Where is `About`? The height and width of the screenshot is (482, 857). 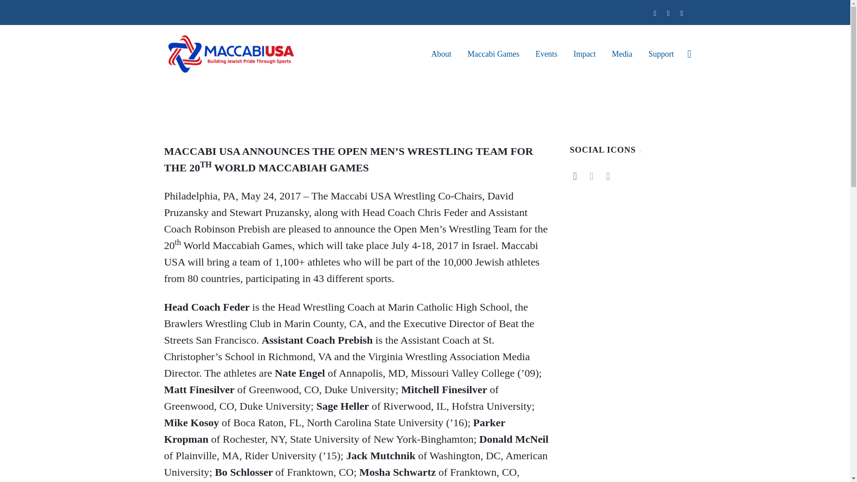
About is located at coordinates (441, 54).